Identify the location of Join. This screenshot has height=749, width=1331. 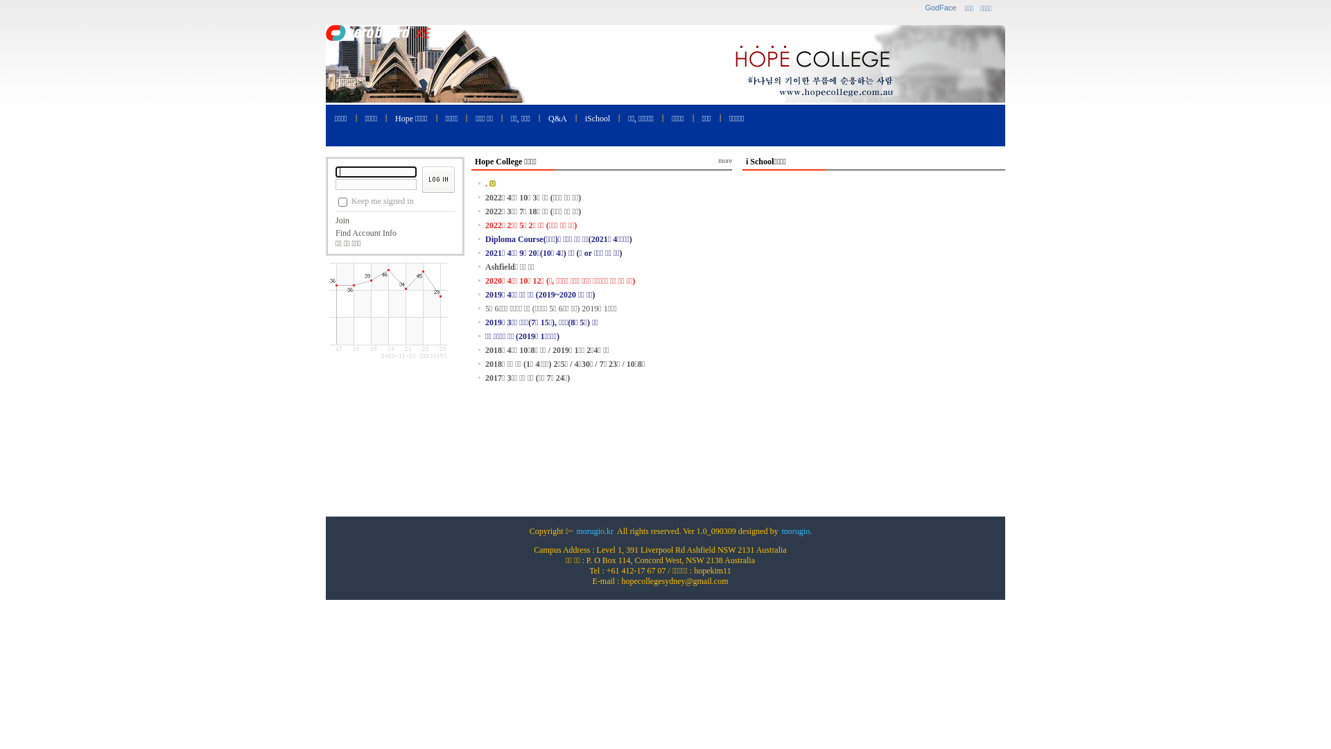
(342, 221).